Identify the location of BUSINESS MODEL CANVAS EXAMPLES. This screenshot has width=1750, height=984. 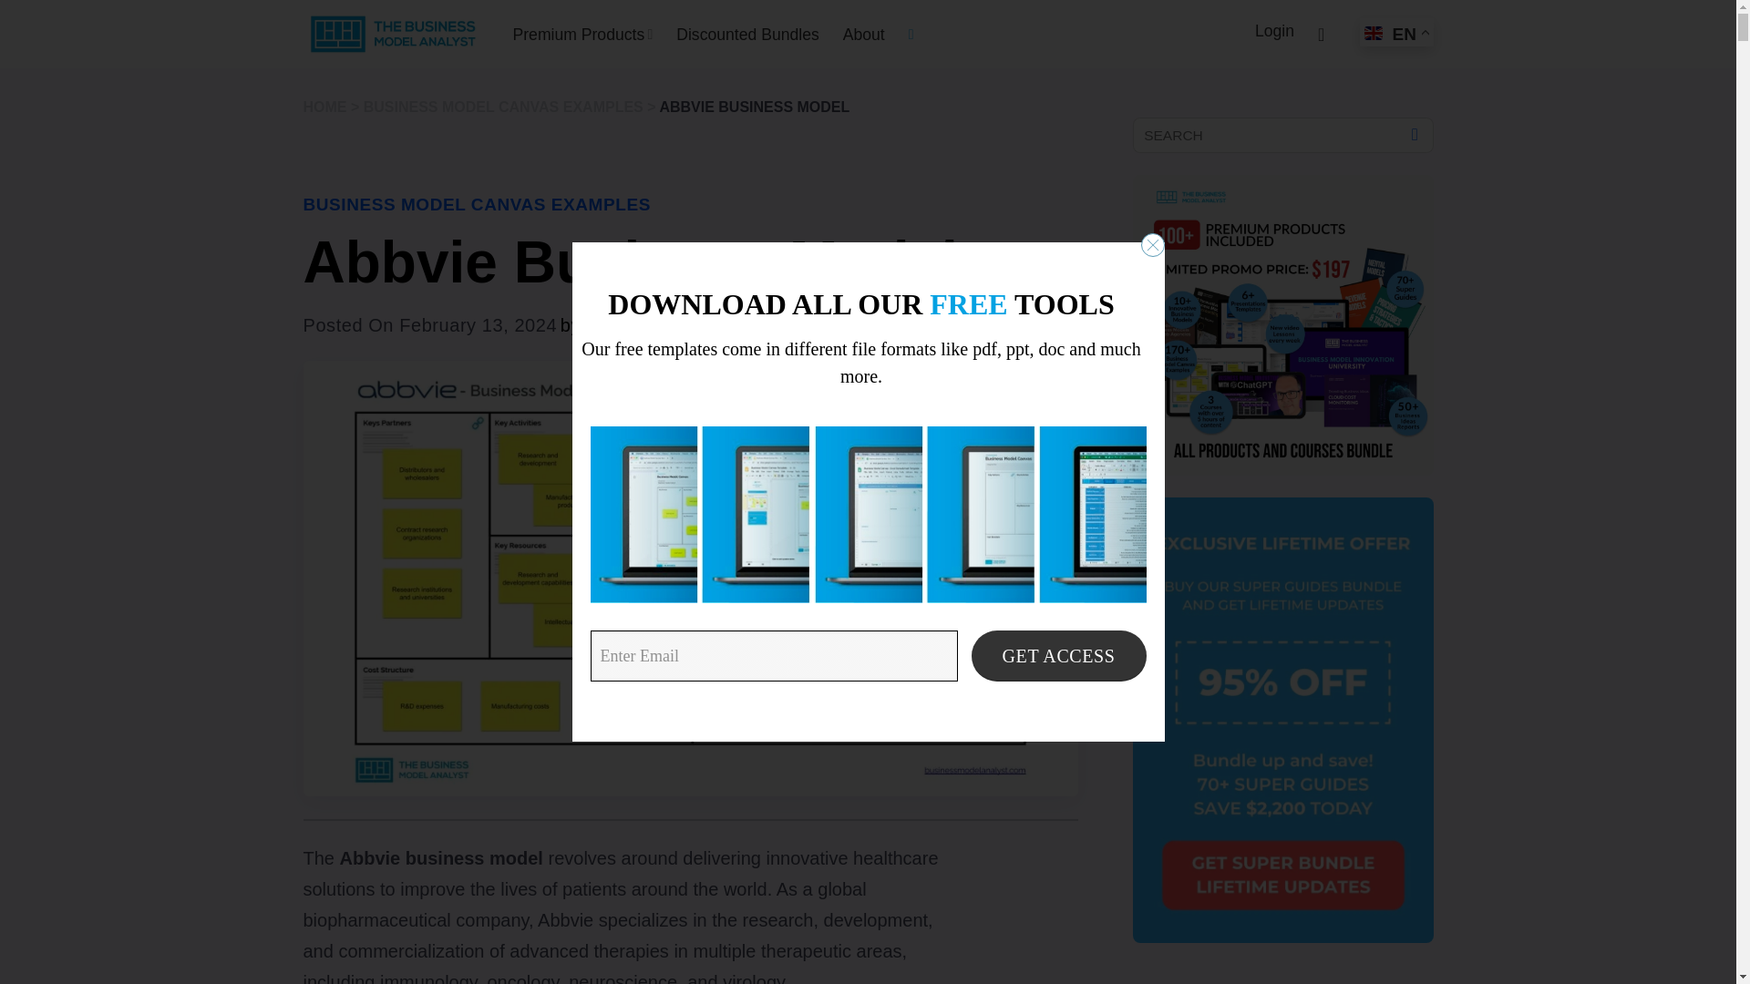
(476, 204).